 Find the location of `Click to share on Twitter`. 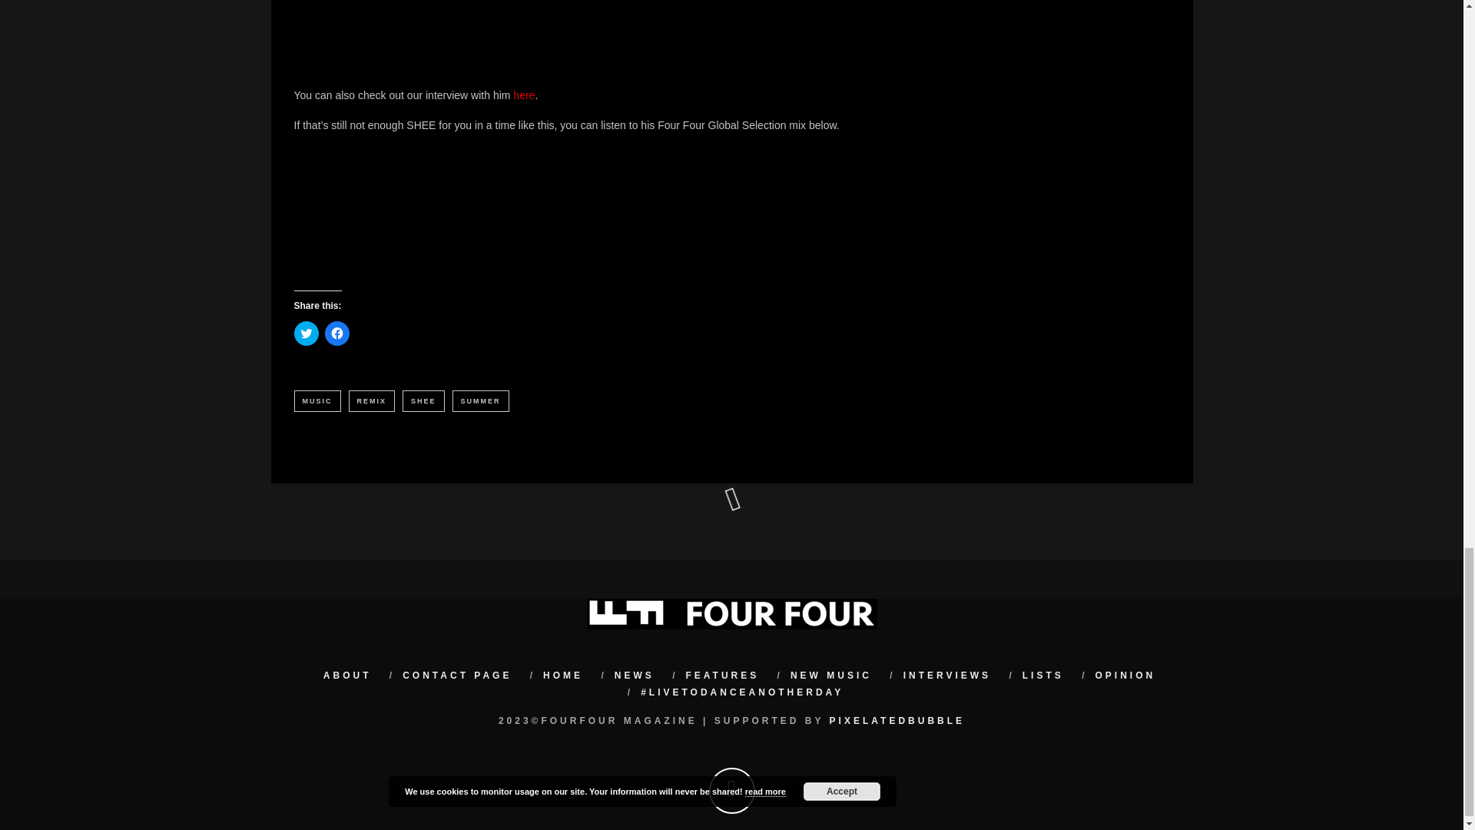

Click to share on Twitter is located at coordinates (306, 334).